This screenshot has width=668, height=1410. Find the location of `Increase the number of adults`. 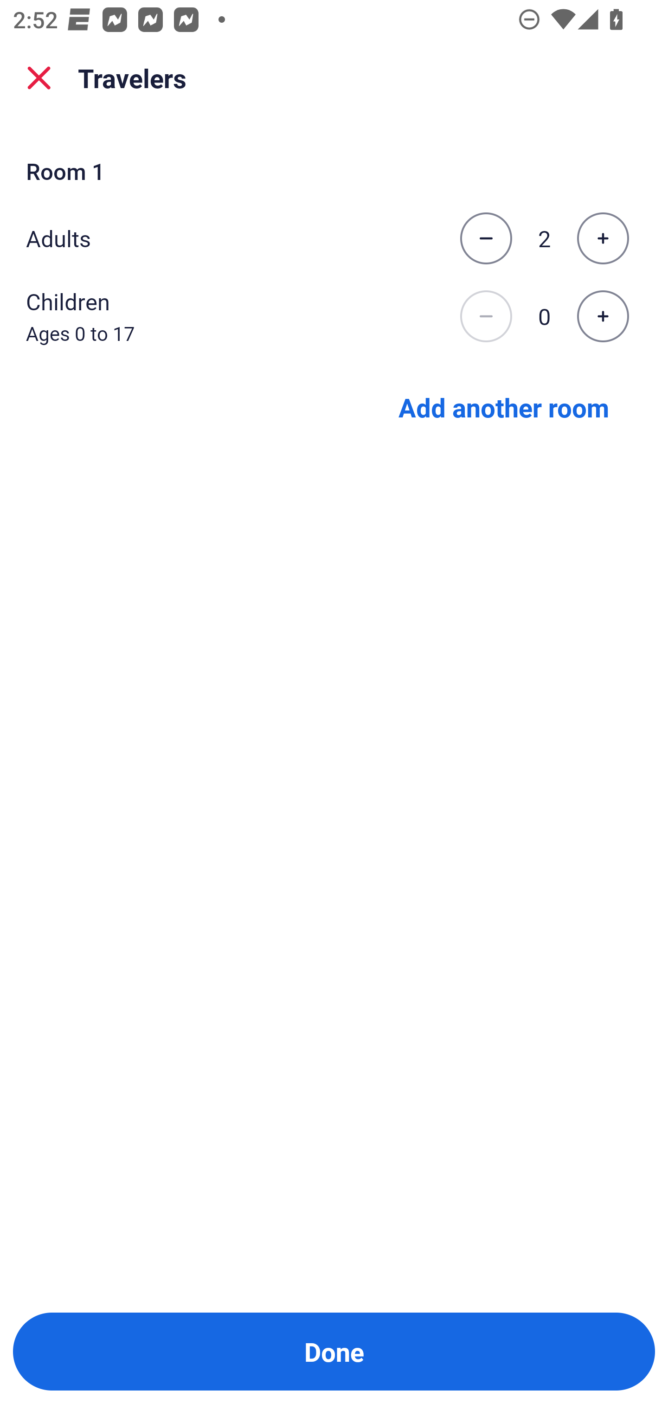

Increase the number of adults is located at coordinates (603, 238).